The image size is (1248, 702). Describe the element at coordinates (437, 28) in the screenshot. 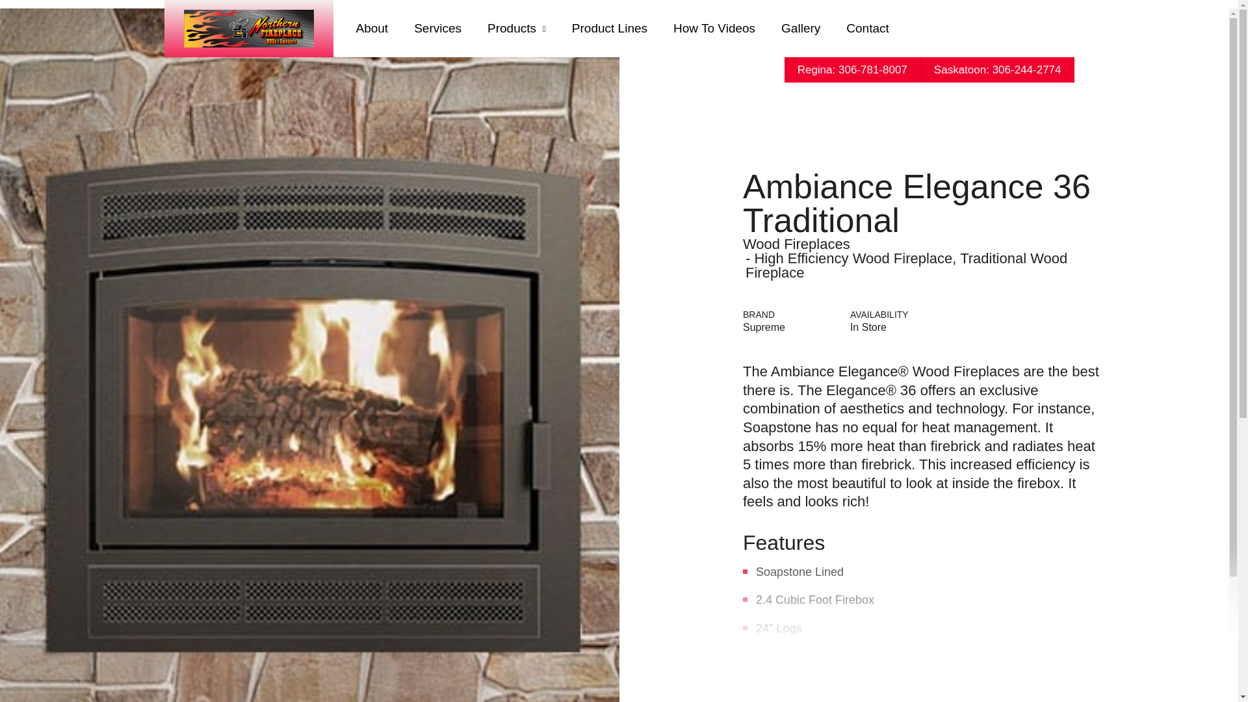

I see `Services` at that location.